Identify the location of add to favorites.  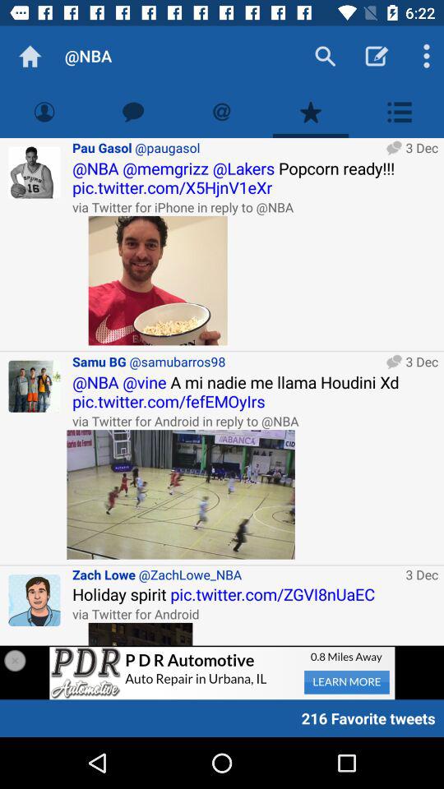
(311, 112).